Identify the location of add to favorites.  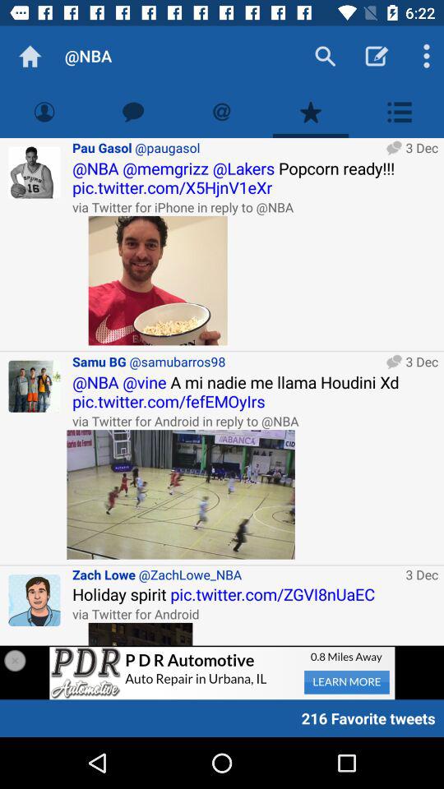
(311, 112).